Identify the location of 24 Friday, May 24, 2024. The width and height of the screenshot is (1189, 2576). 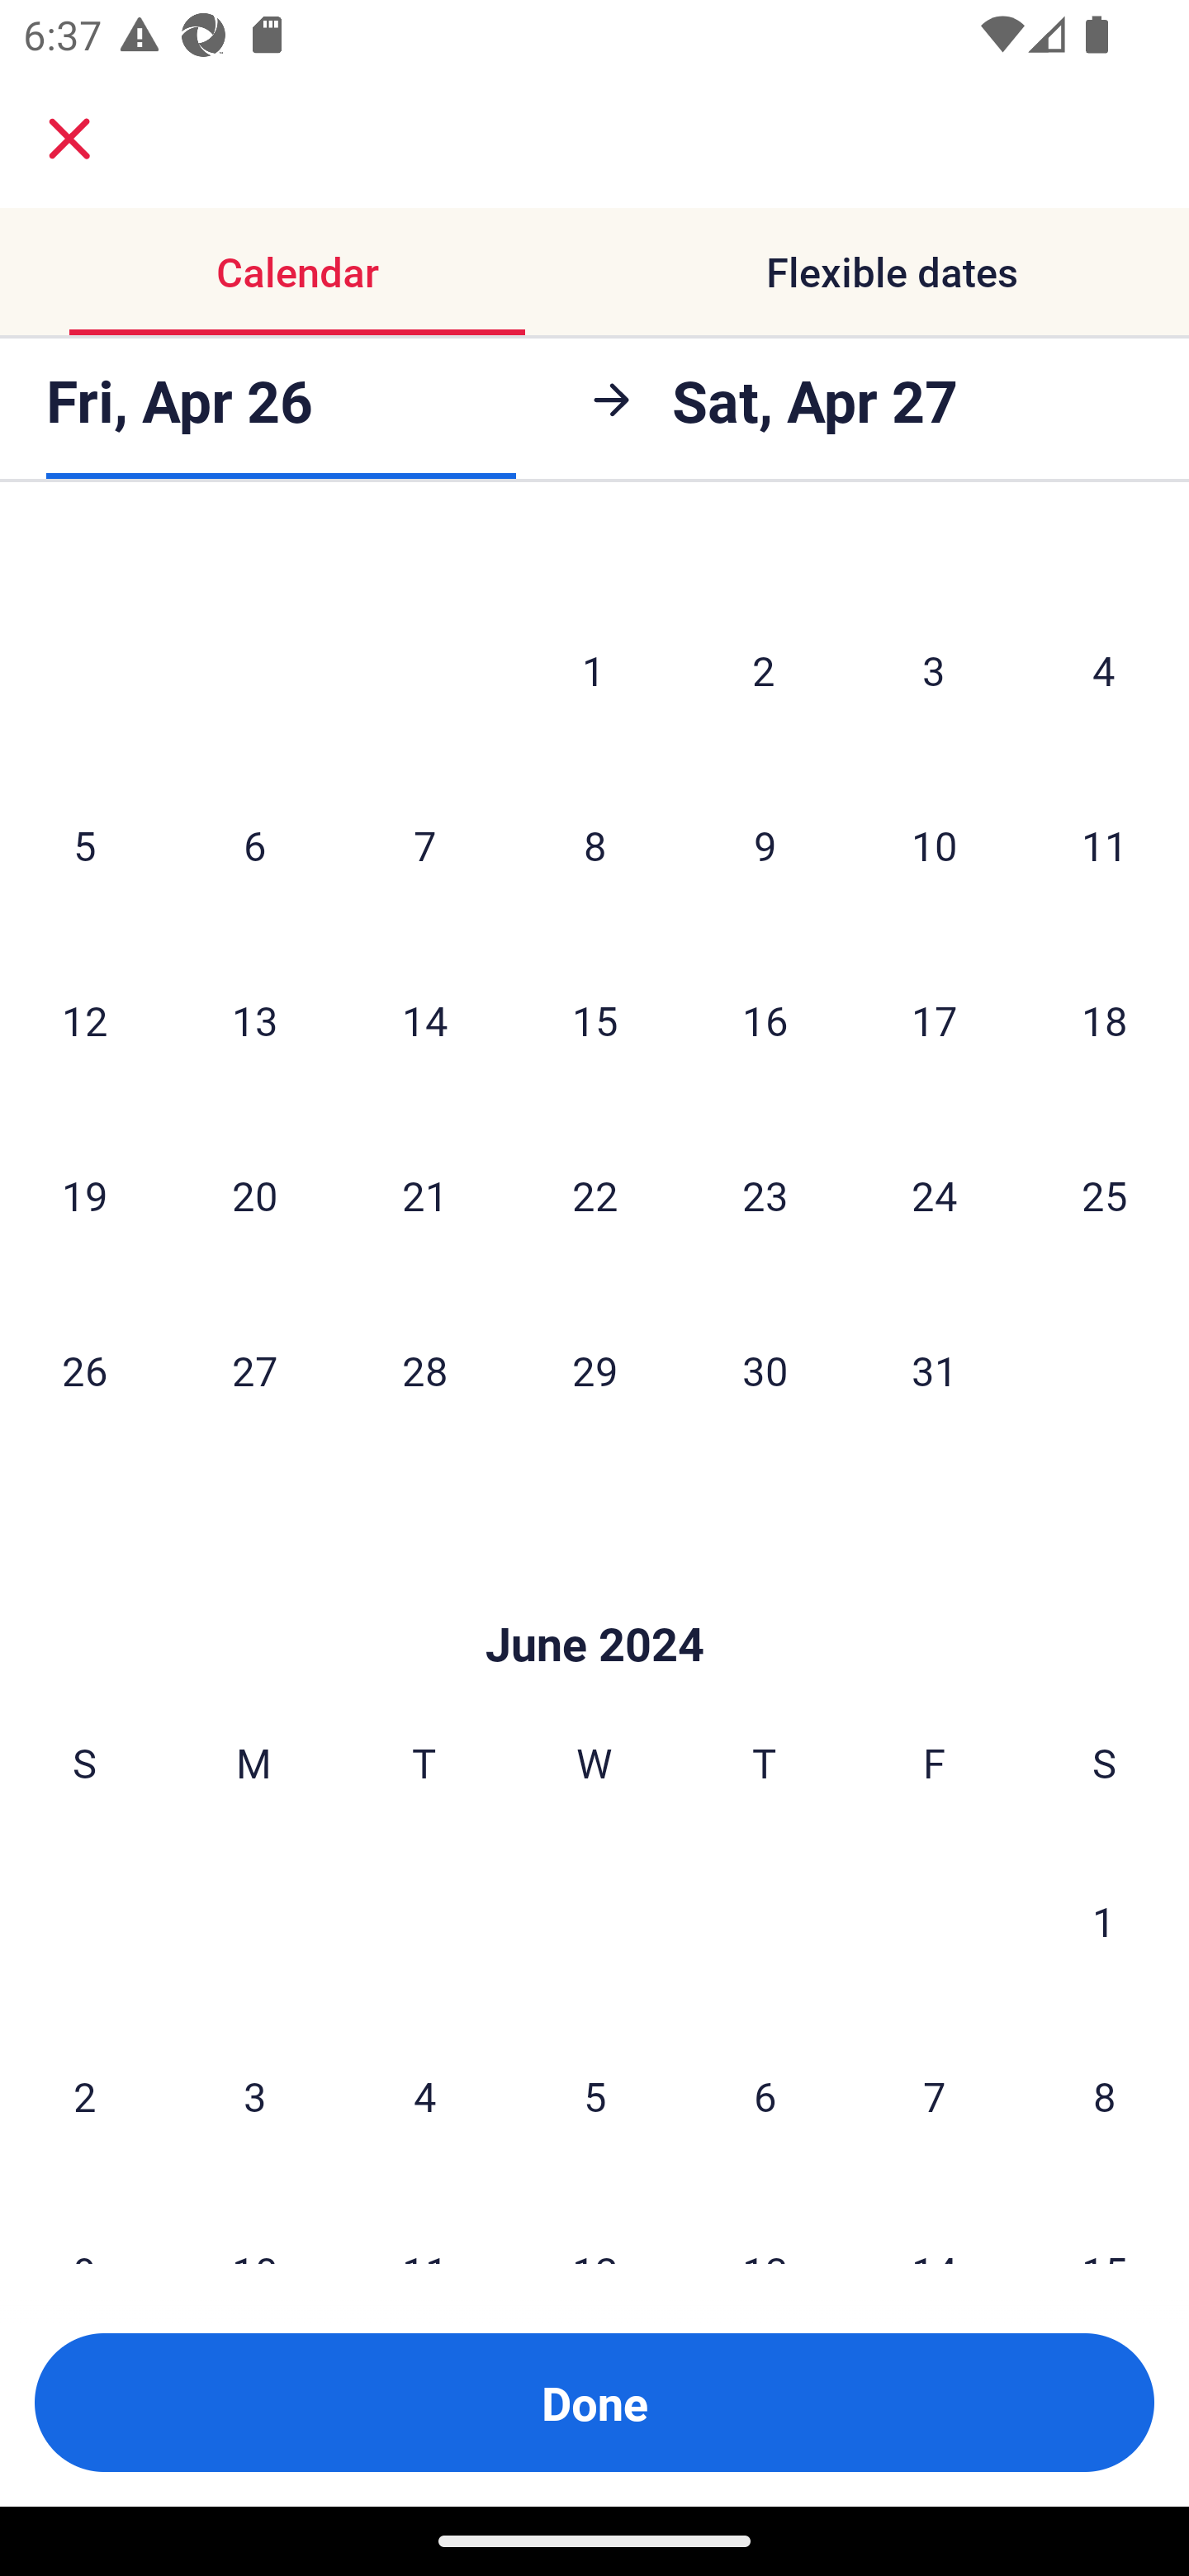
(935, 1195).